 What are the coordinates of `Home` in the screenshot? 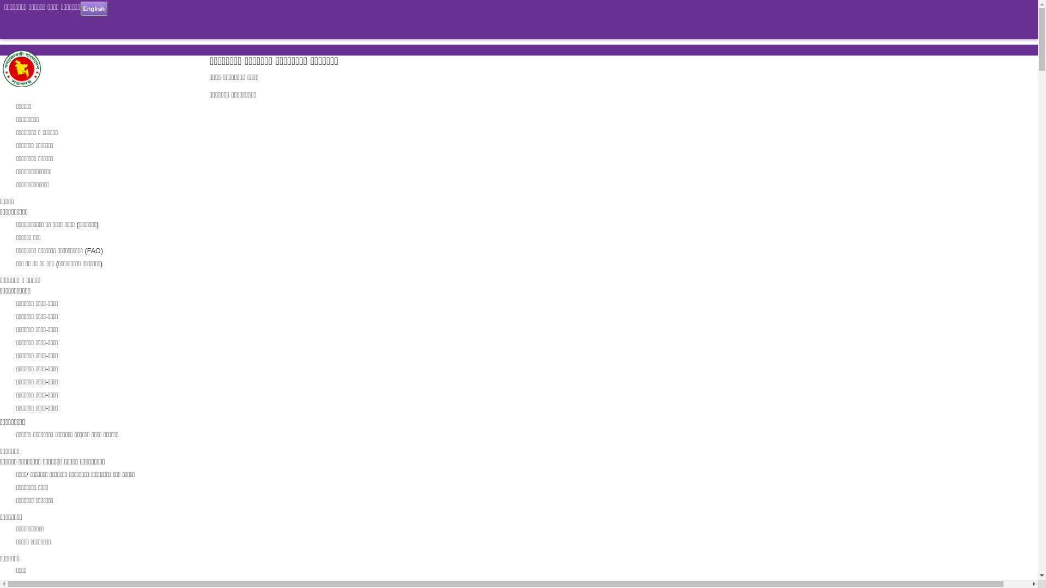 It's located at (22, 84).